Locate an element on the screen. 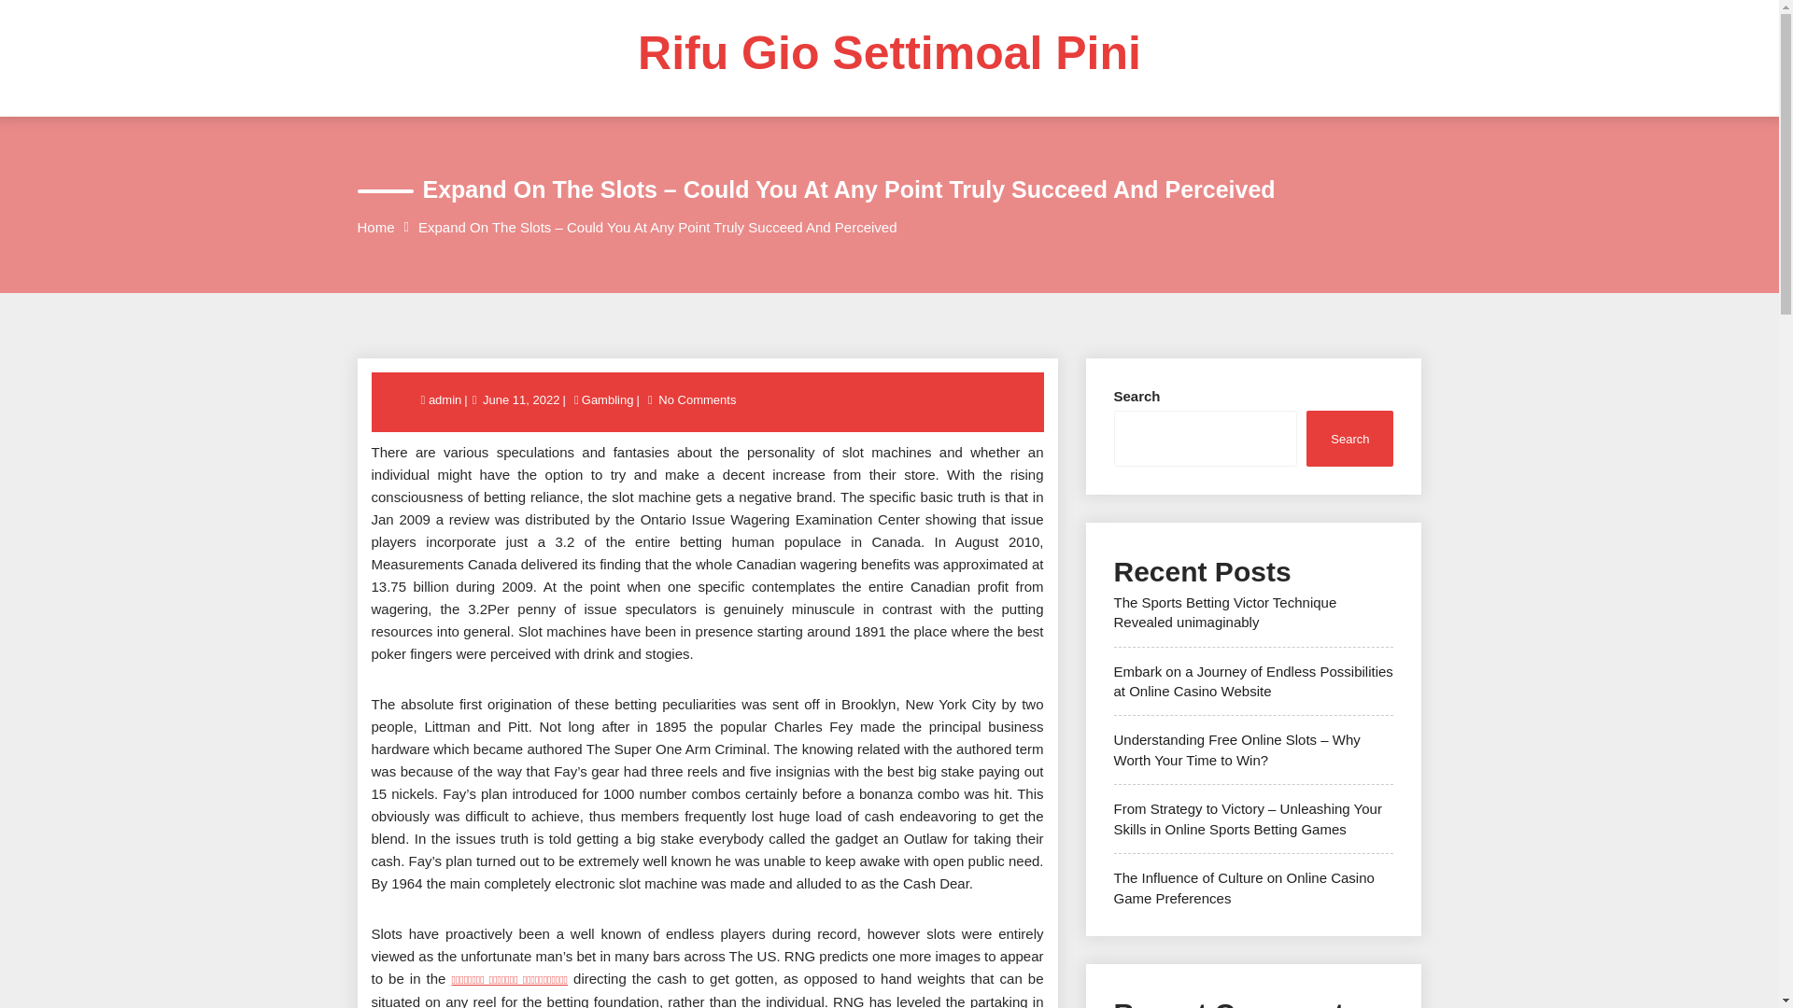 This screenshot has height=1008, width=1793. Gambling is located at coordinates (607, 399).